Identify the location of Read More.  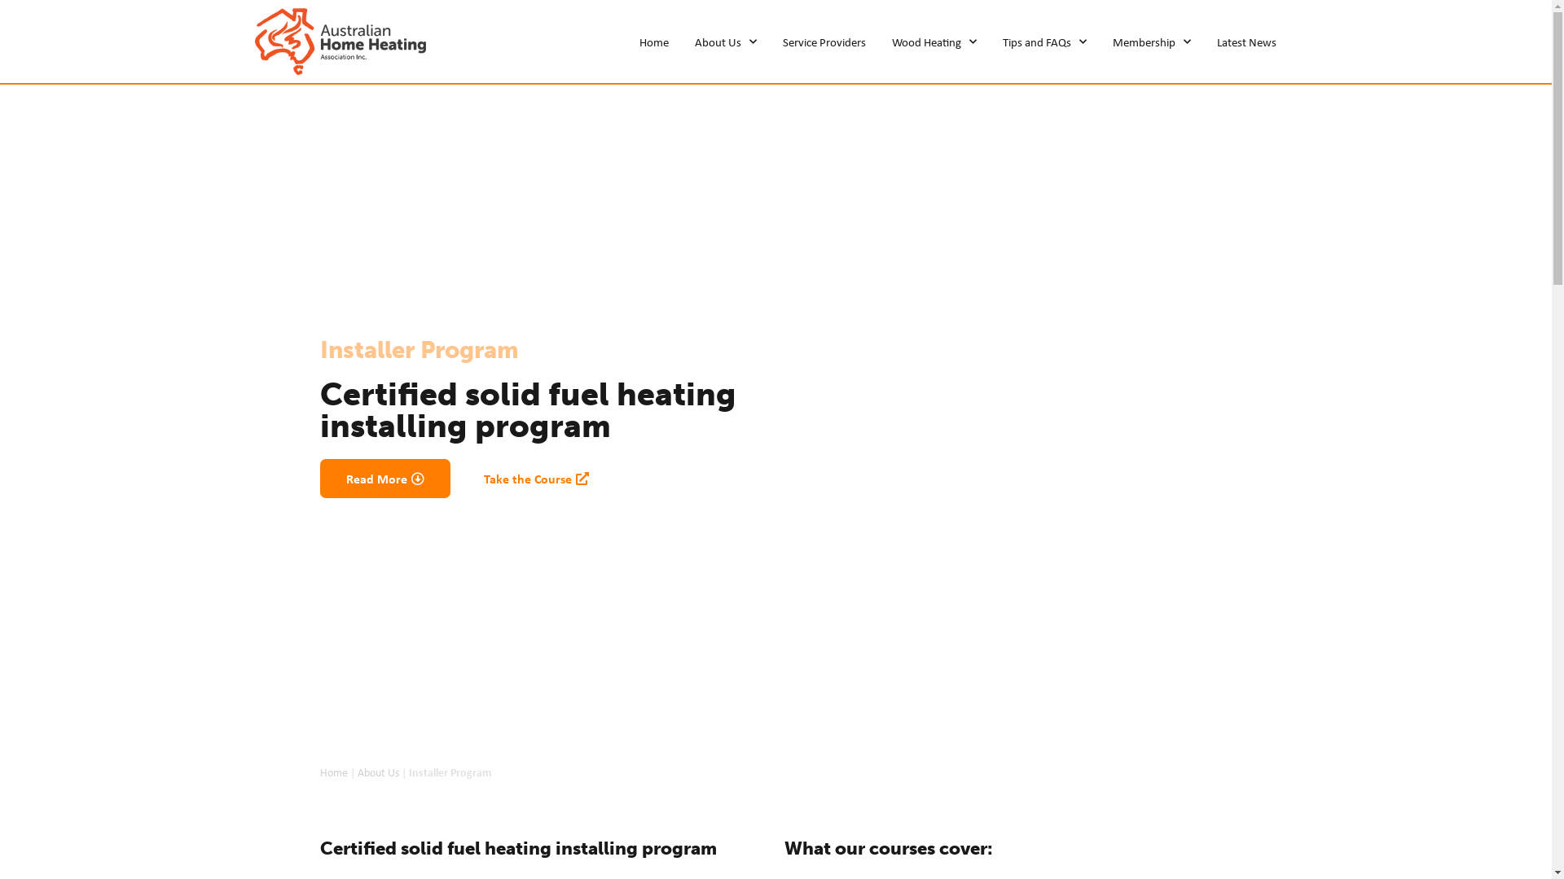
(384, 479).